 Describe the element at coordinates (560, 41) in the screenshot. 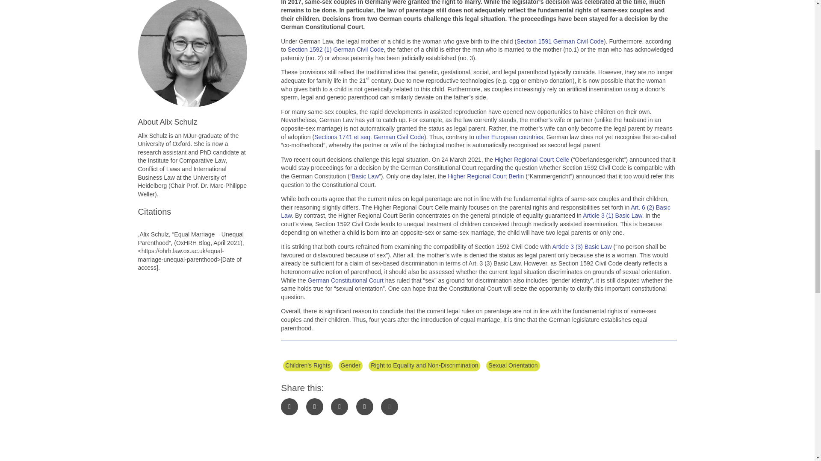

I see `Section 1591 German Civil Code` at that location.